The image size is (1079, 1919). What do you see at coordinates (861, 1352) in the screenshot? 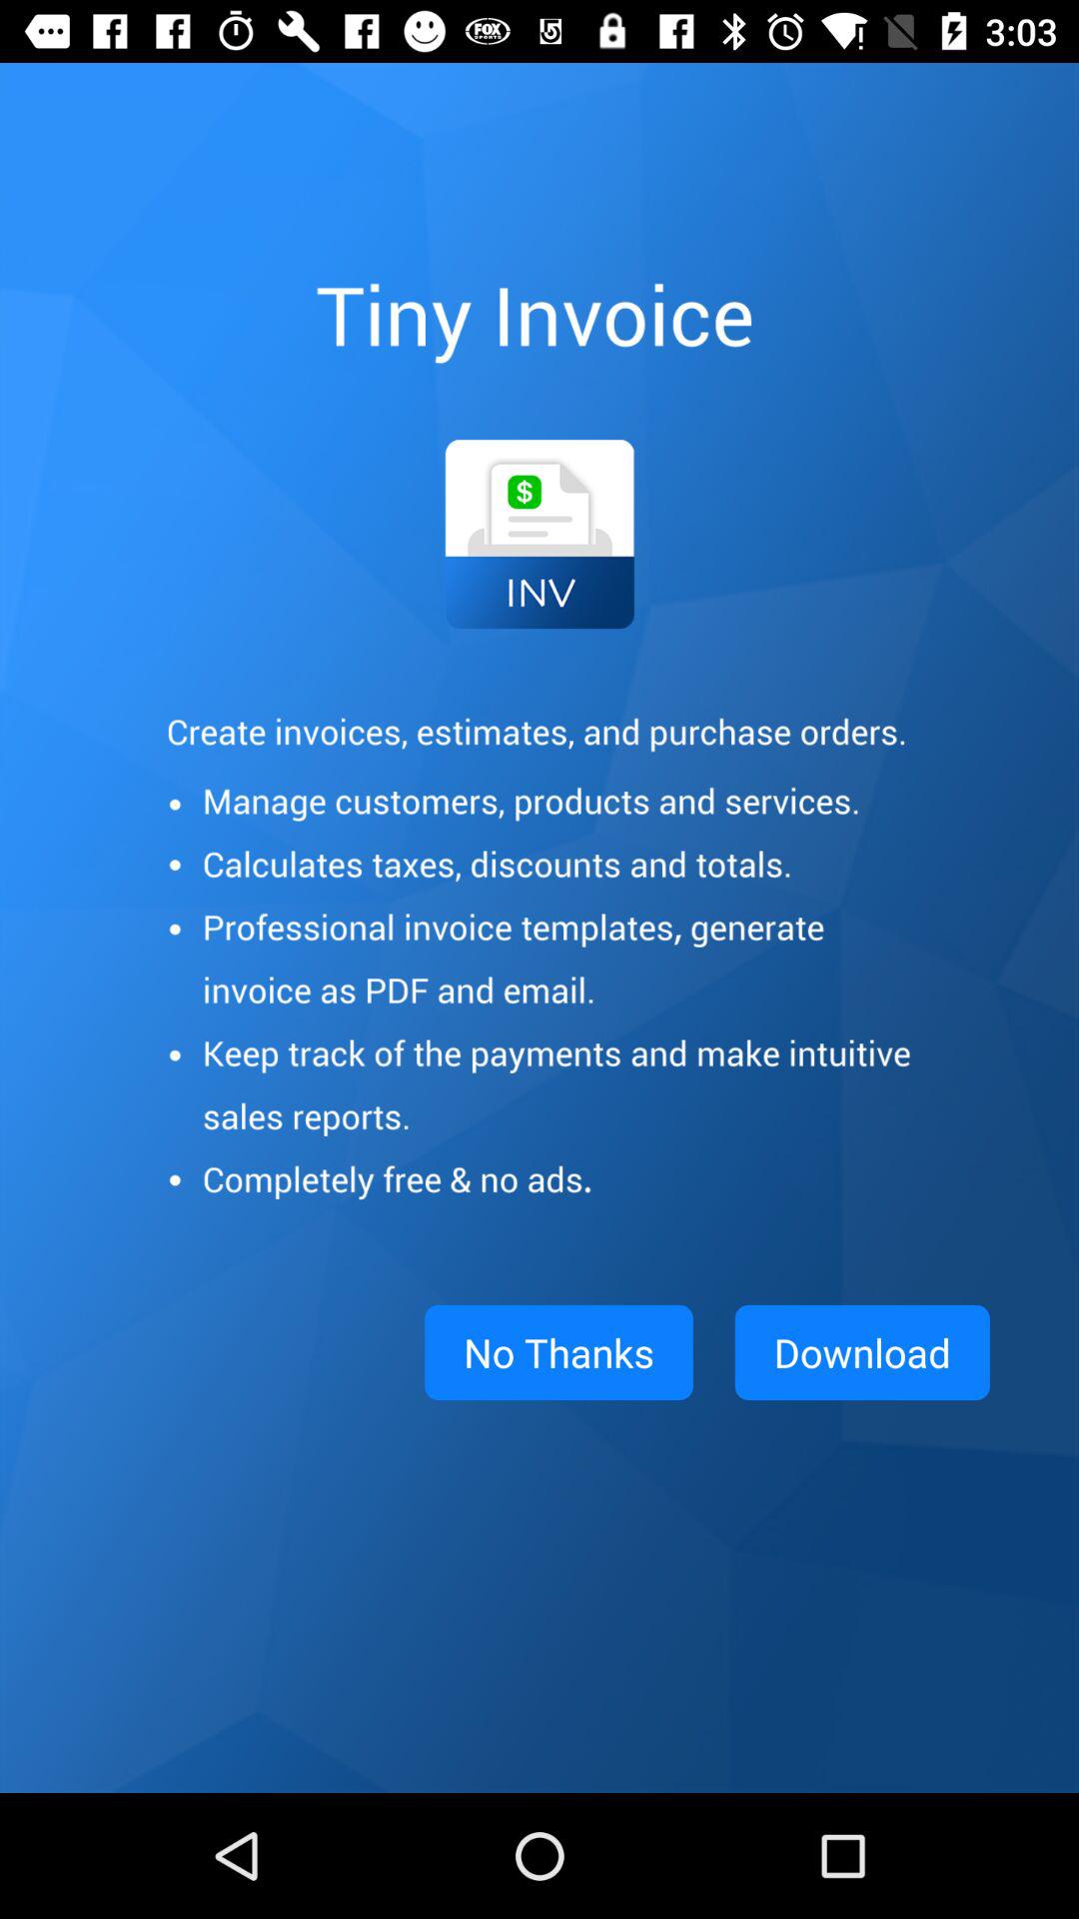
I see `jump to the download` at bounding box center [861, 1352].